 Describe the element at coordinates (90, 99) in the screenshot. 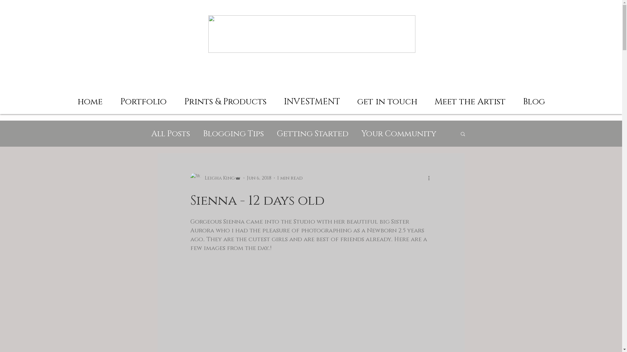

I see `home` at that location.